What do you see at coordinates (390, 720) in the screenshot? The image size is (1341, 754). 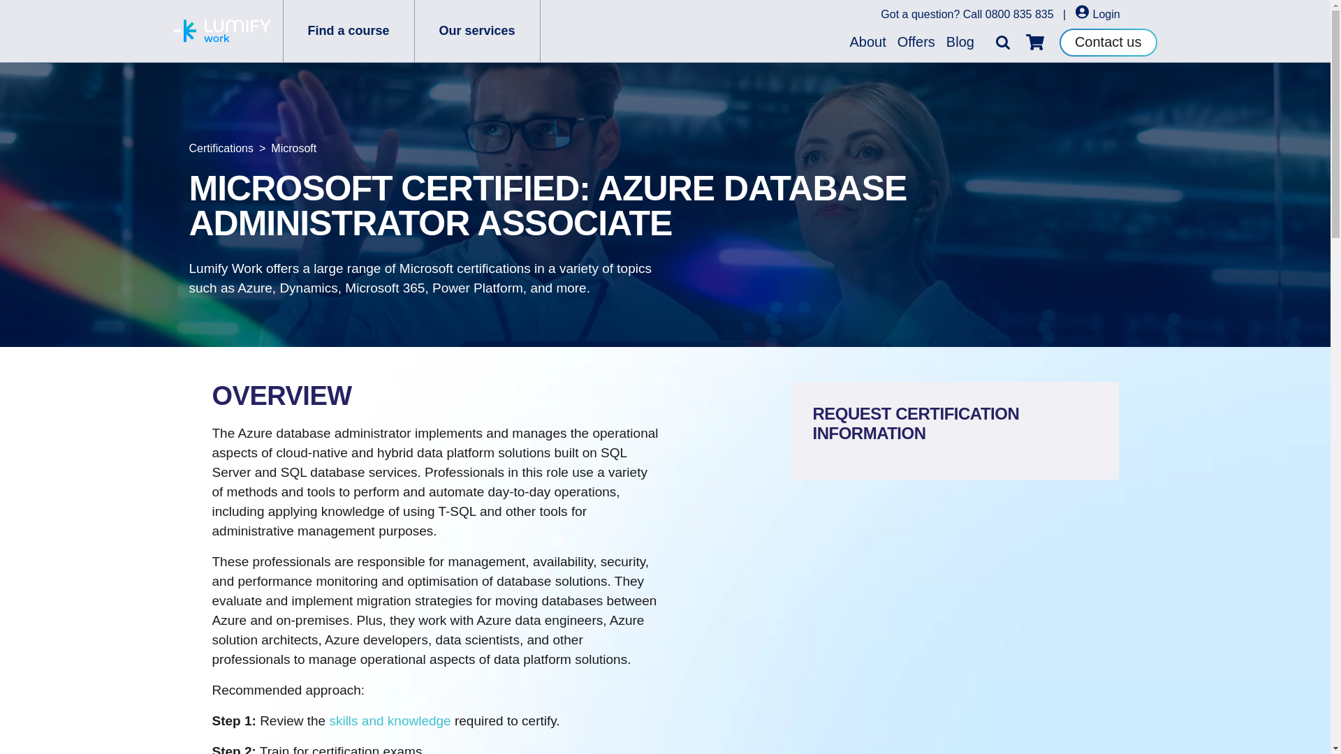 I see `skills and knowledge` at bounding box center [390, 720].